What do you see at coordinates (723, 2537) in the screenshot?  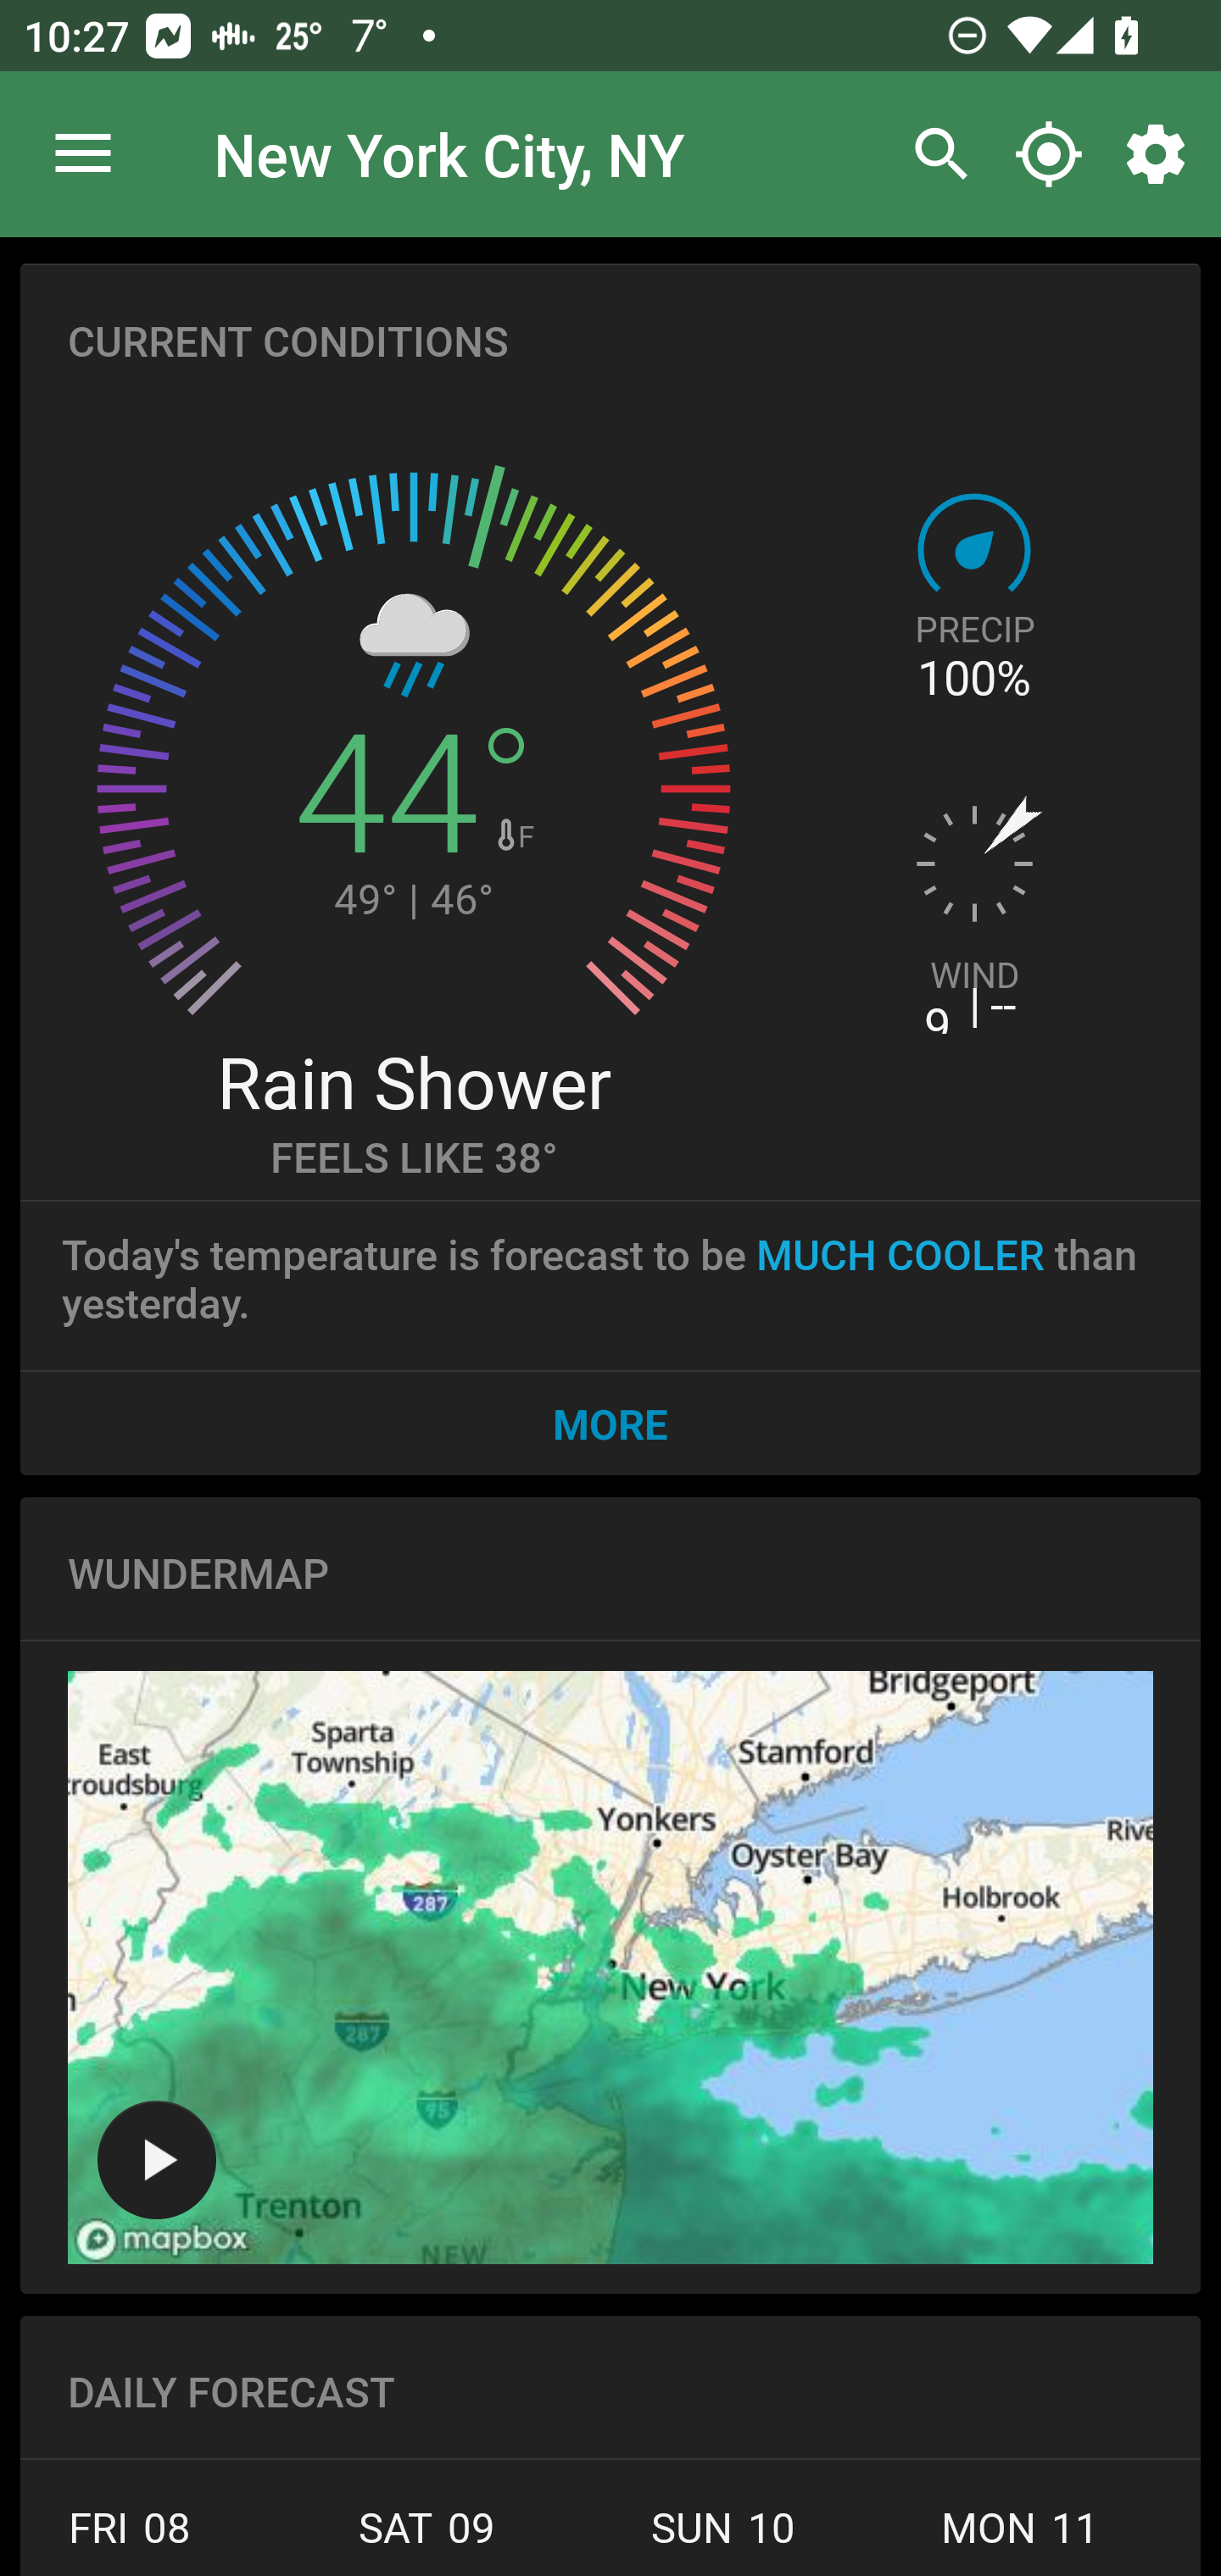 I see `SUN 10` at bounding box center [723, 2537].